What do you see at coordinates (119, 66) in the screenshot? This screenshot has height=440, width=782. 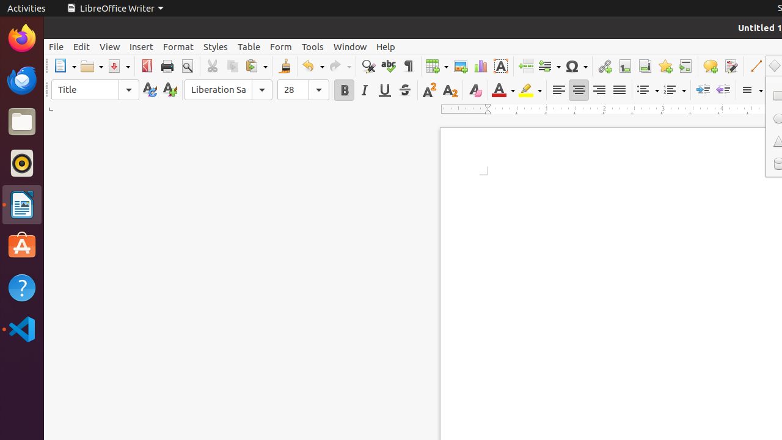 I see `Save` at bounding box center [119, 66].